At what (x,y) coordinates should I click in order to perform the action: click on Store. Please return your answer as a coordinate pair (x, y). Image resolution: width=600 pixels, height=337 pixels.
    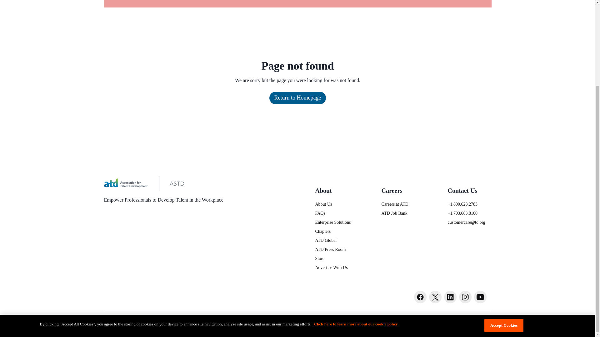
    Looking at the image, I should click on (337, 258).